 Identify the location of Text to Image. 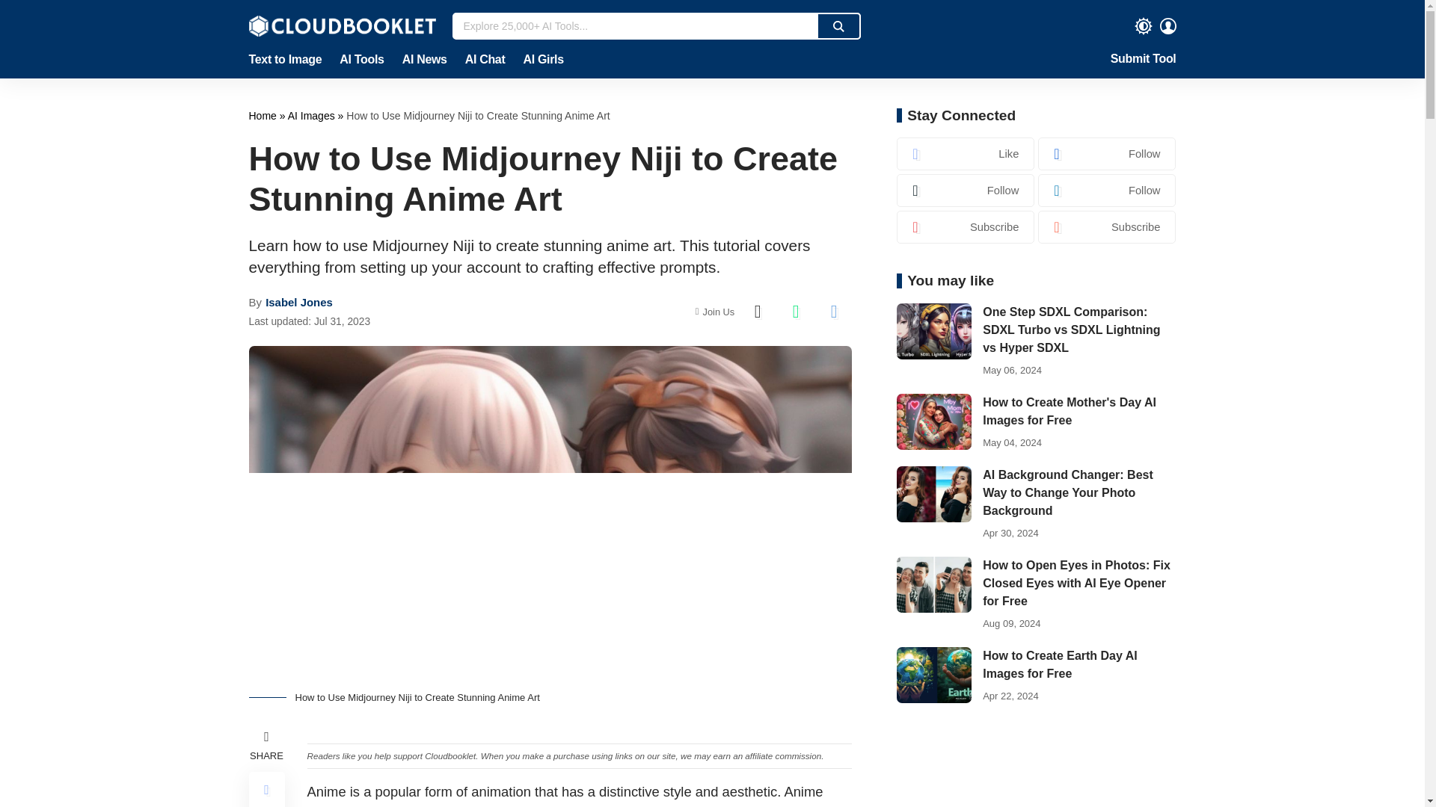
(289, 60).